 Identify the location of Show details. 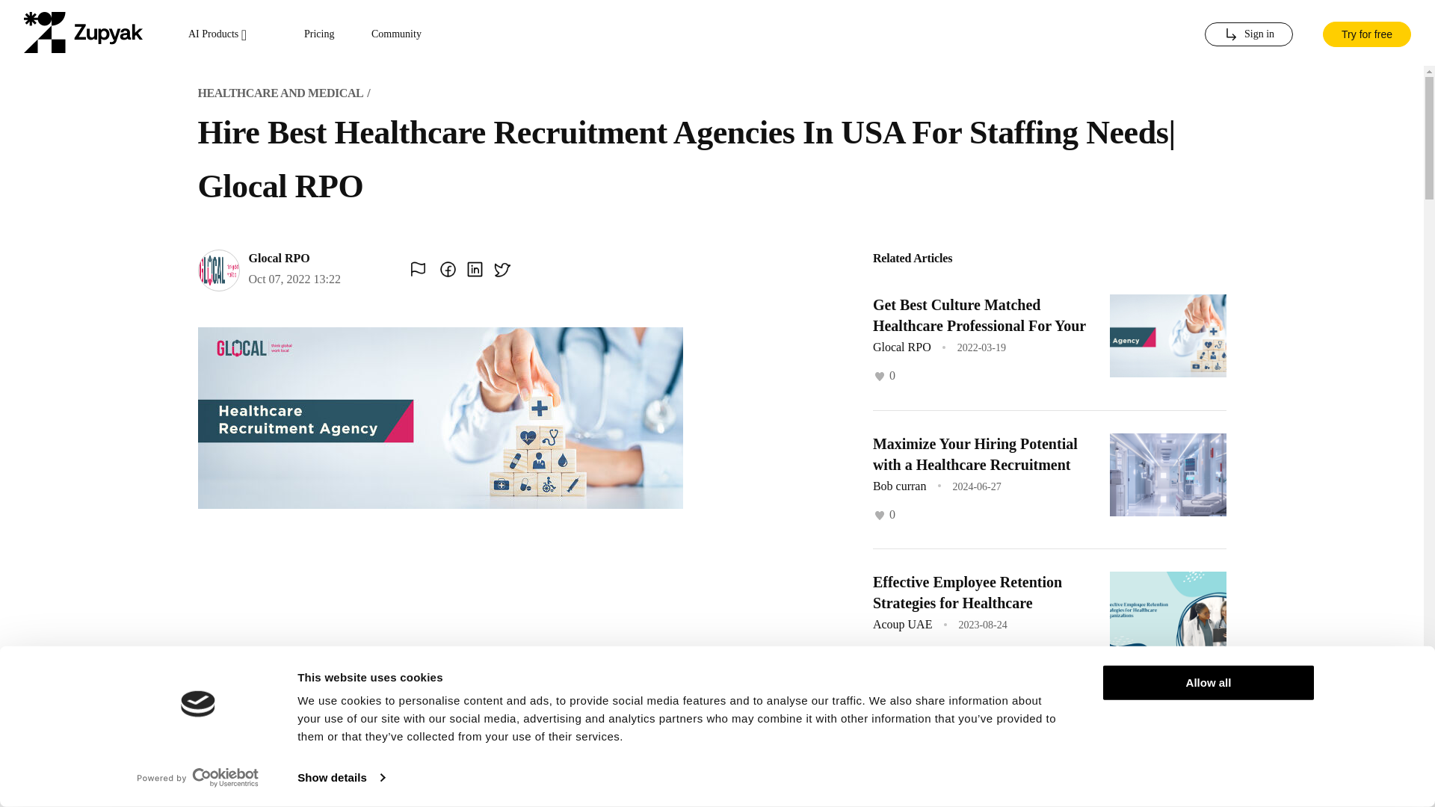
(341, 778).